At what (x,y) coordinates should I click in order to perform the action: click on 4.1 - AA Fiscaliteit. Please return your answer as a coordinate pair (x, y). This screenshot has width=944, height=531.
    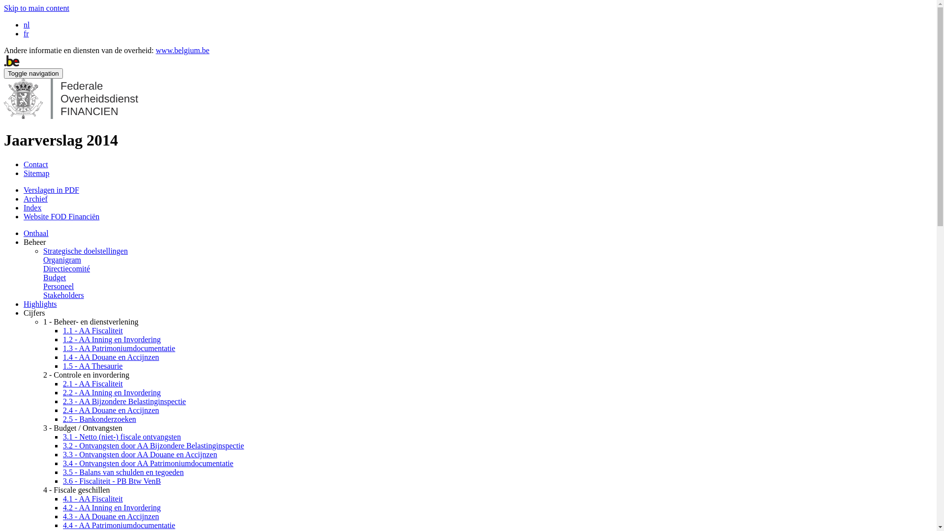
    Looking at the image, I should click on (93, 499).